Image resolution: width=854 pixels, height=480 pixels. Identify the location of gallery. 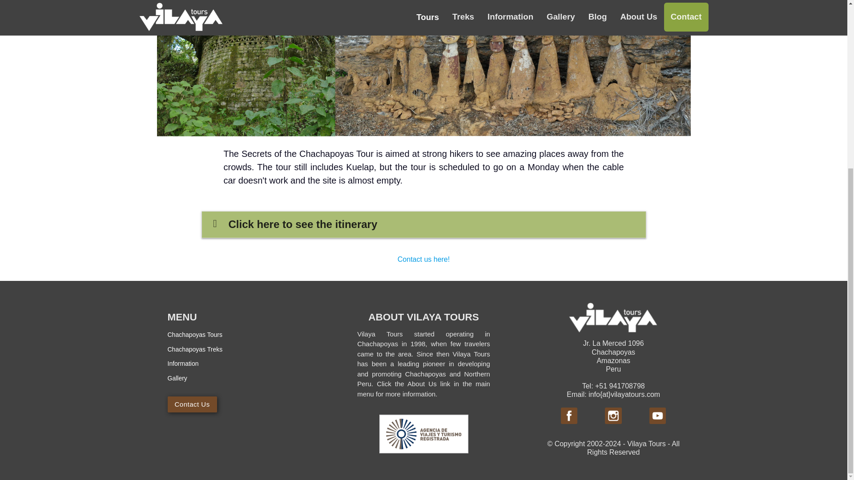
(177, 378).